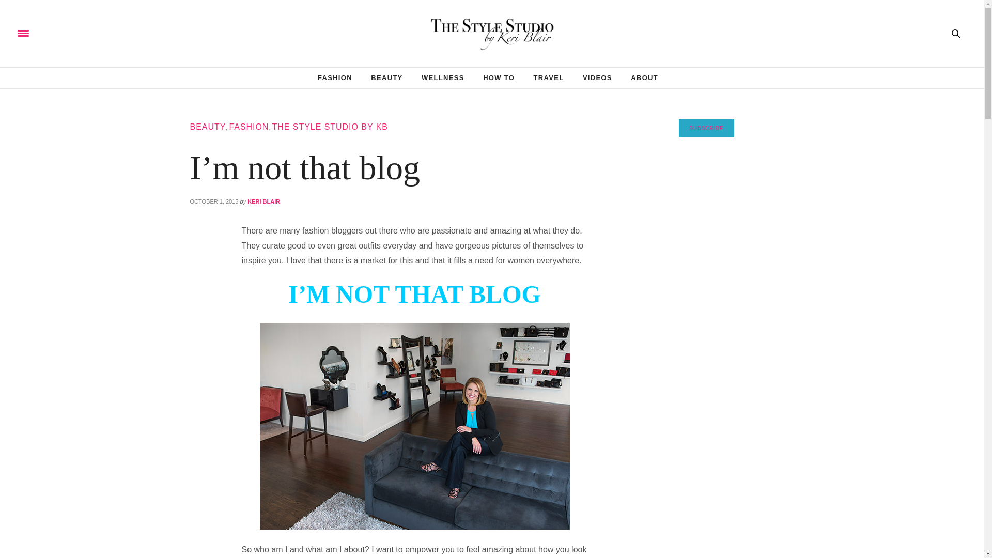  I want to click on TRAVEL, so click(549, 78).